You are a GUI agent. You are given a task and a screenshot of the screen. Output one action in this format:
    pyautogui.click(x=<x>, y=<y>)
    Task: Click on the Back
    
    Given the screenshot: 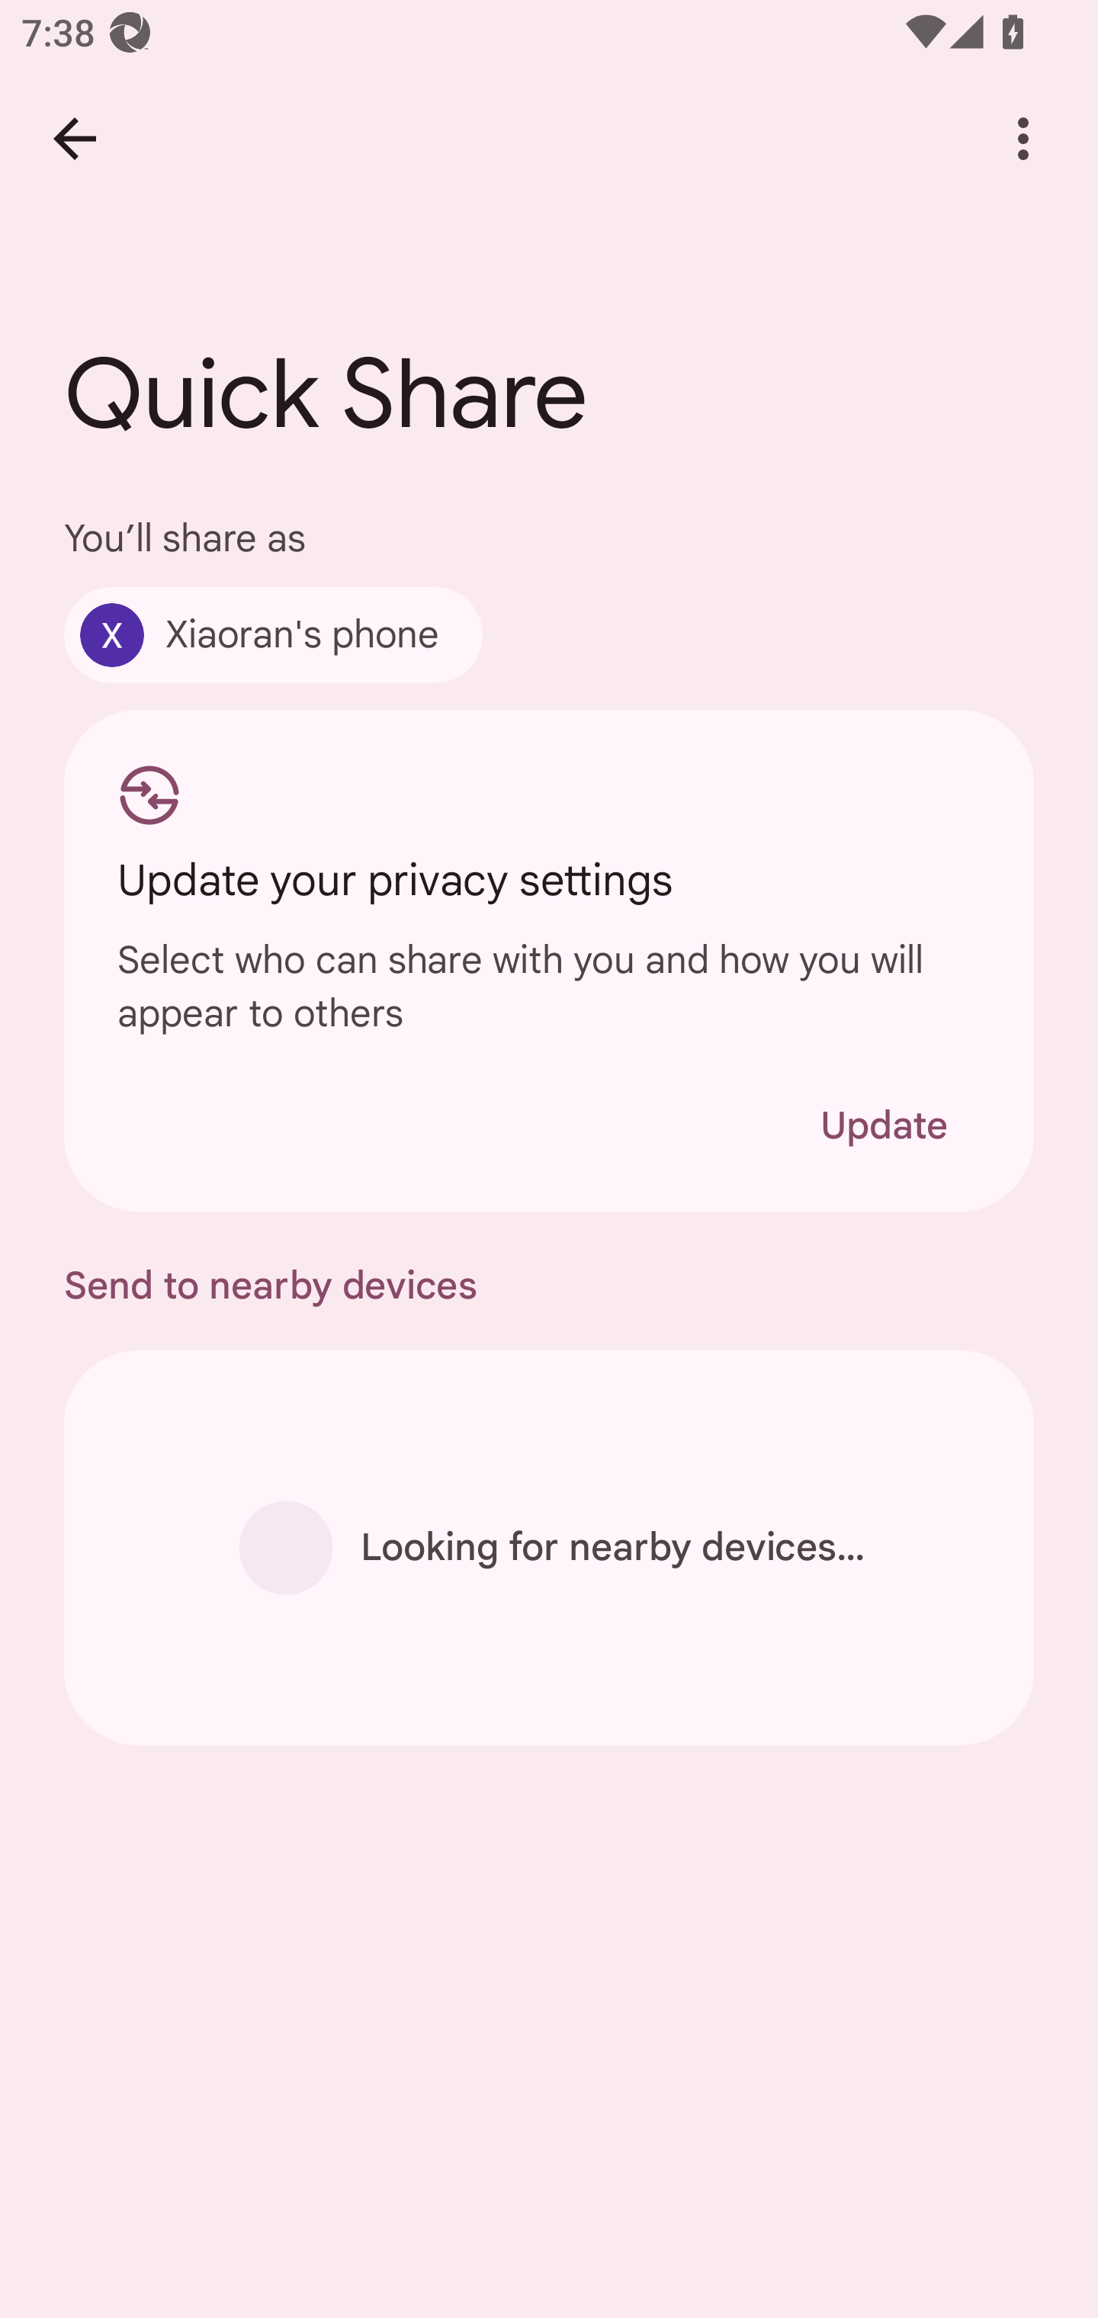 What is the action you would take?
    pyautogui.click(x=75, y=139)
    